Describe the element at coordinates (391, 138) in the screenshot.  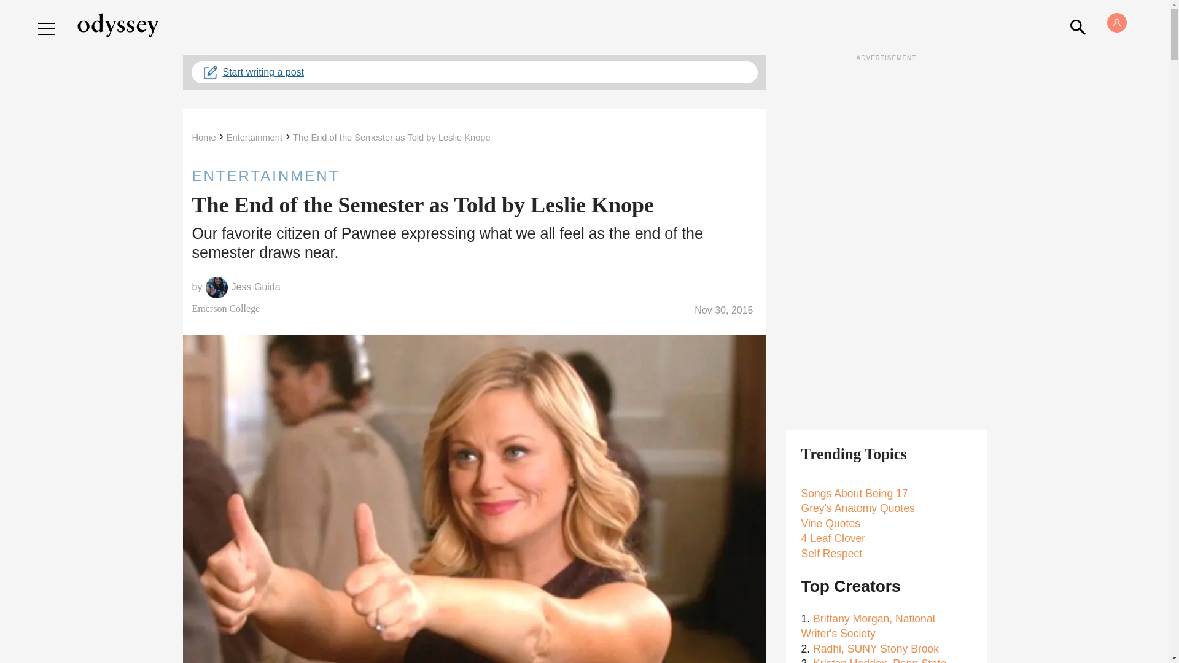
I see `The End of the Semester as Told by Leslie Knope` at that location.